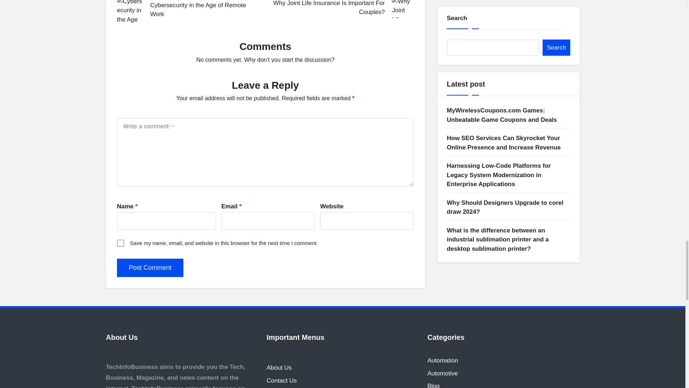 The image size is (689, 388). I want to click on Why Joint Life Insurance Is Important For Couples? 3, so click(403, 9).